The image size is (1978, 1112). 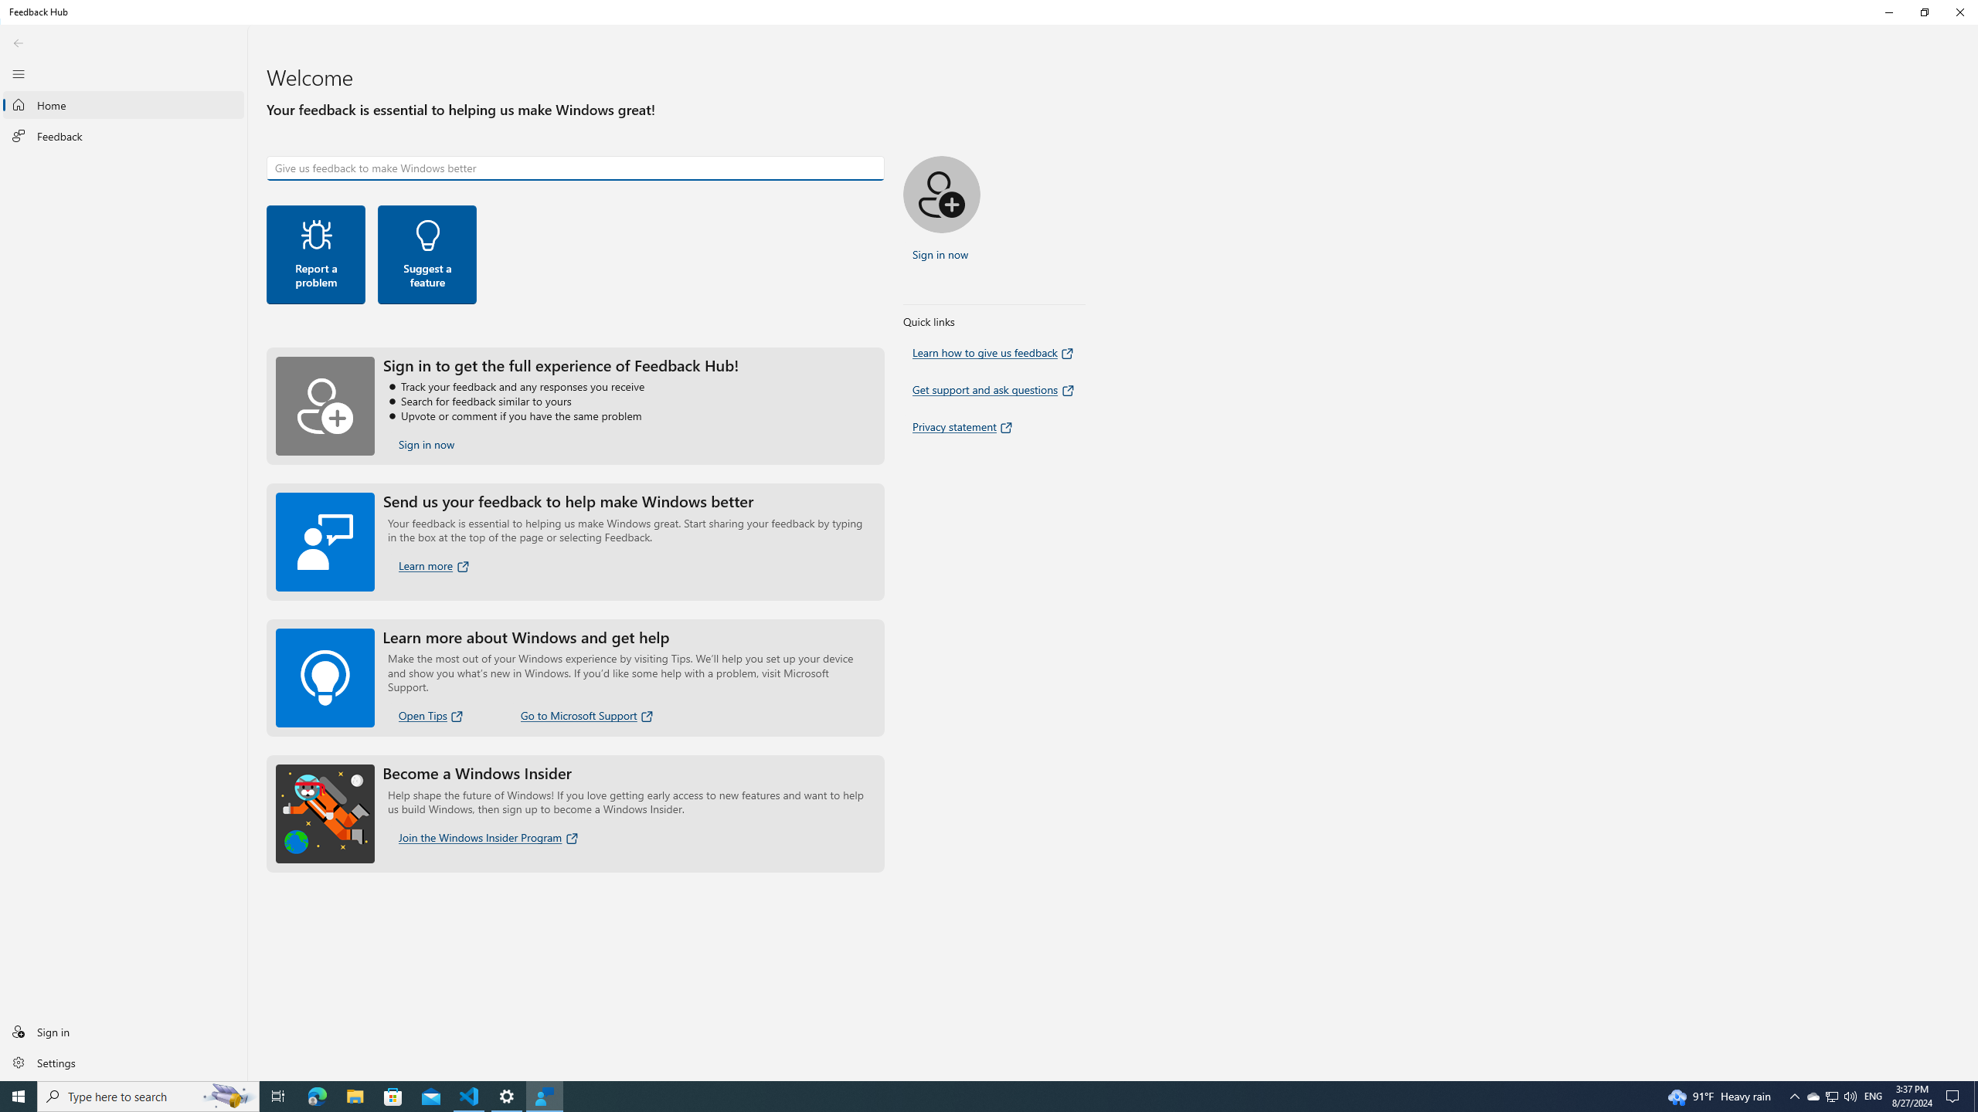 What do you see at coordinates (355, 1097) in the screenshot?
I see `File Explorer` at bounding box center [355, 1097].